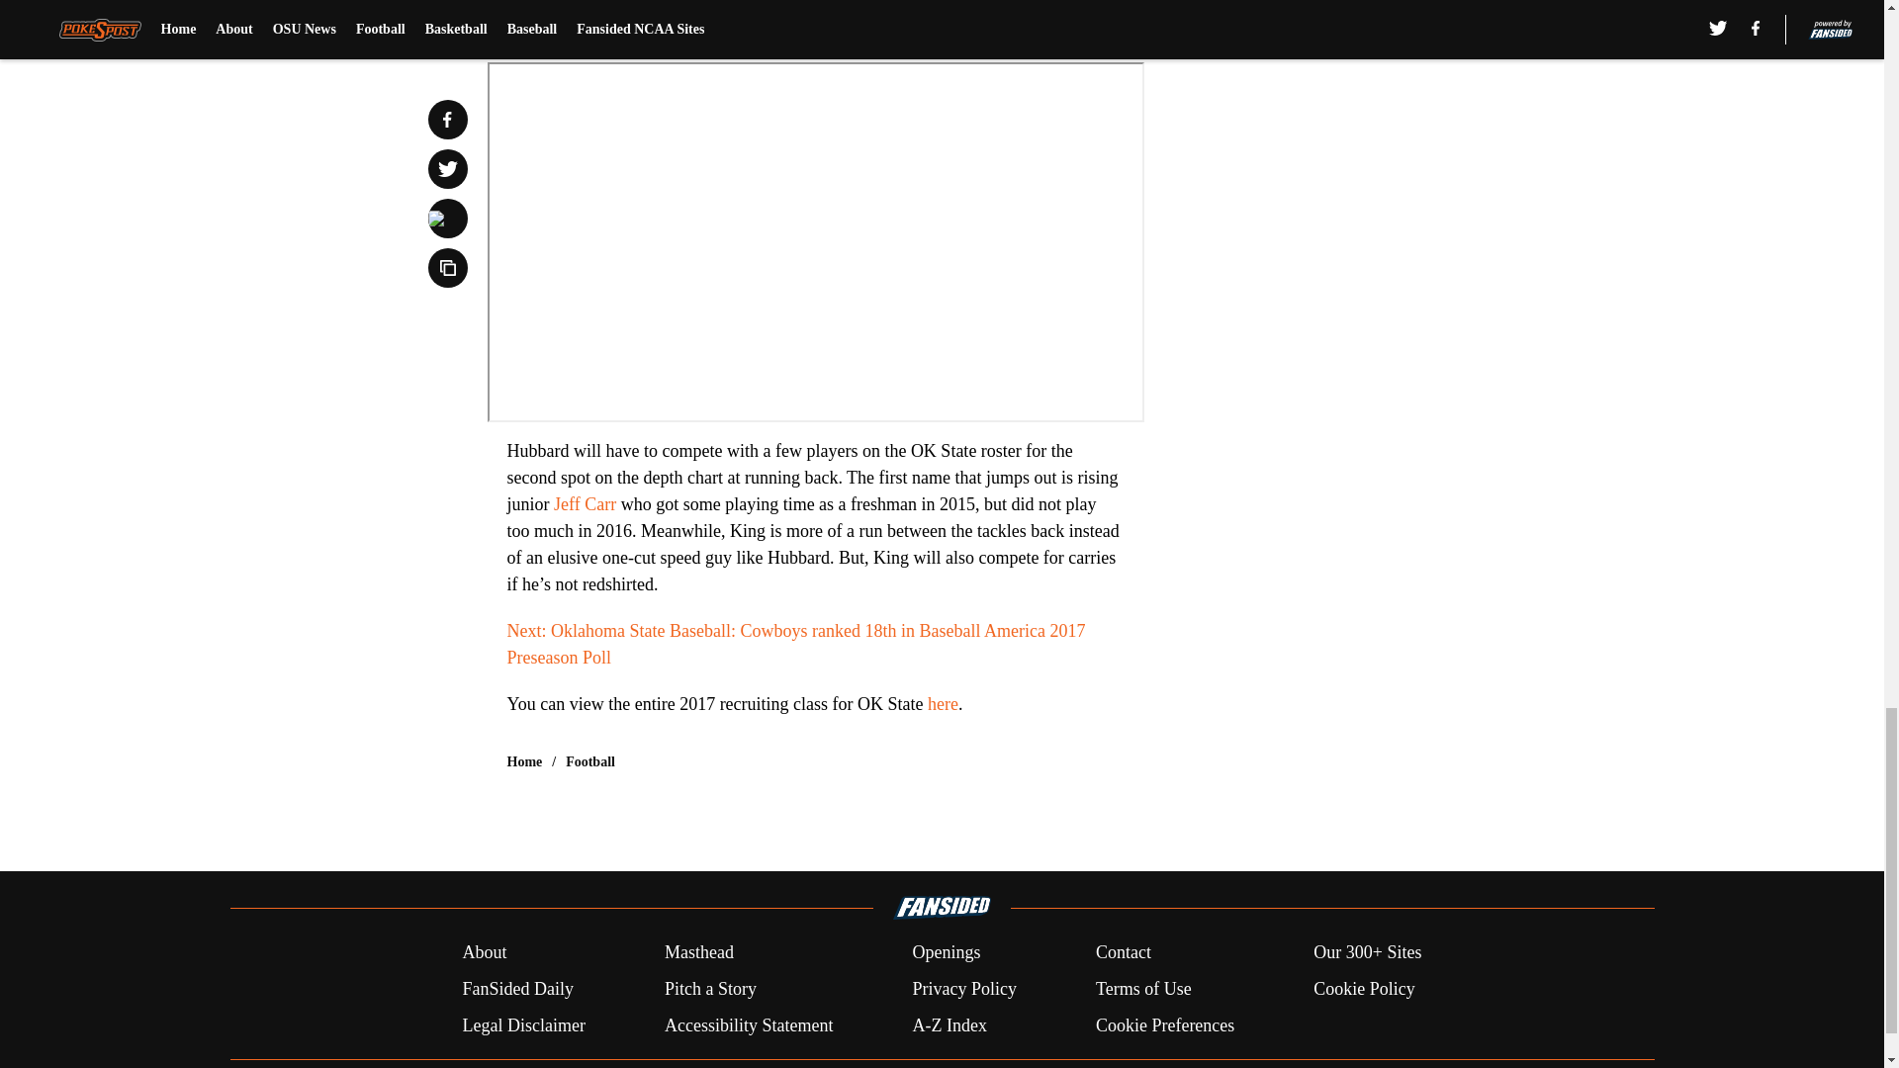 The height and width of the screenshot is (1068, 1899). Describe the element at coordinates (1364, 989) in the screenshot. I see `Cookie Policy` at that location.